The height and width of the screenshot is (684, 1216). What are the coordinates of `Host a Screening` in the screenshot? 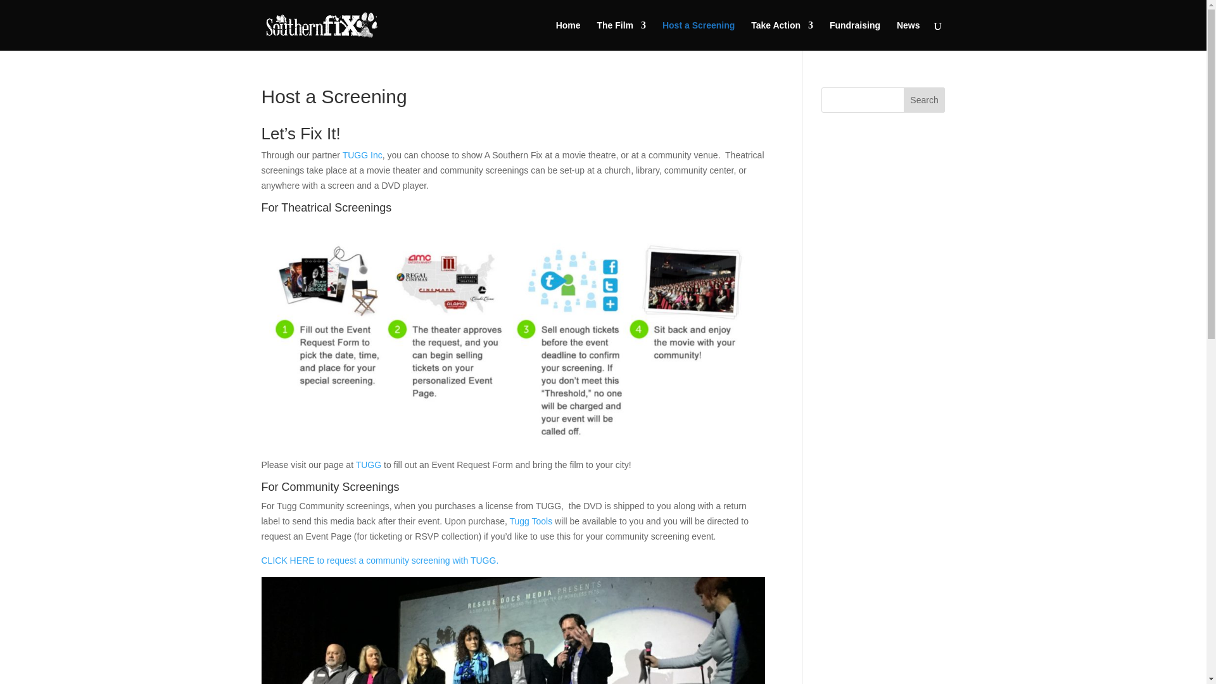 It's located at (698, 35).